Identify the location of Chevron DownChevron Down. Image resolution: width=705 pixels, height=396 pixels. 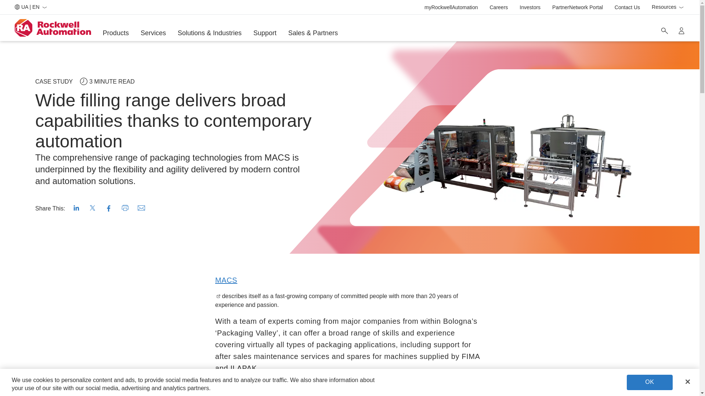
(664, 30).